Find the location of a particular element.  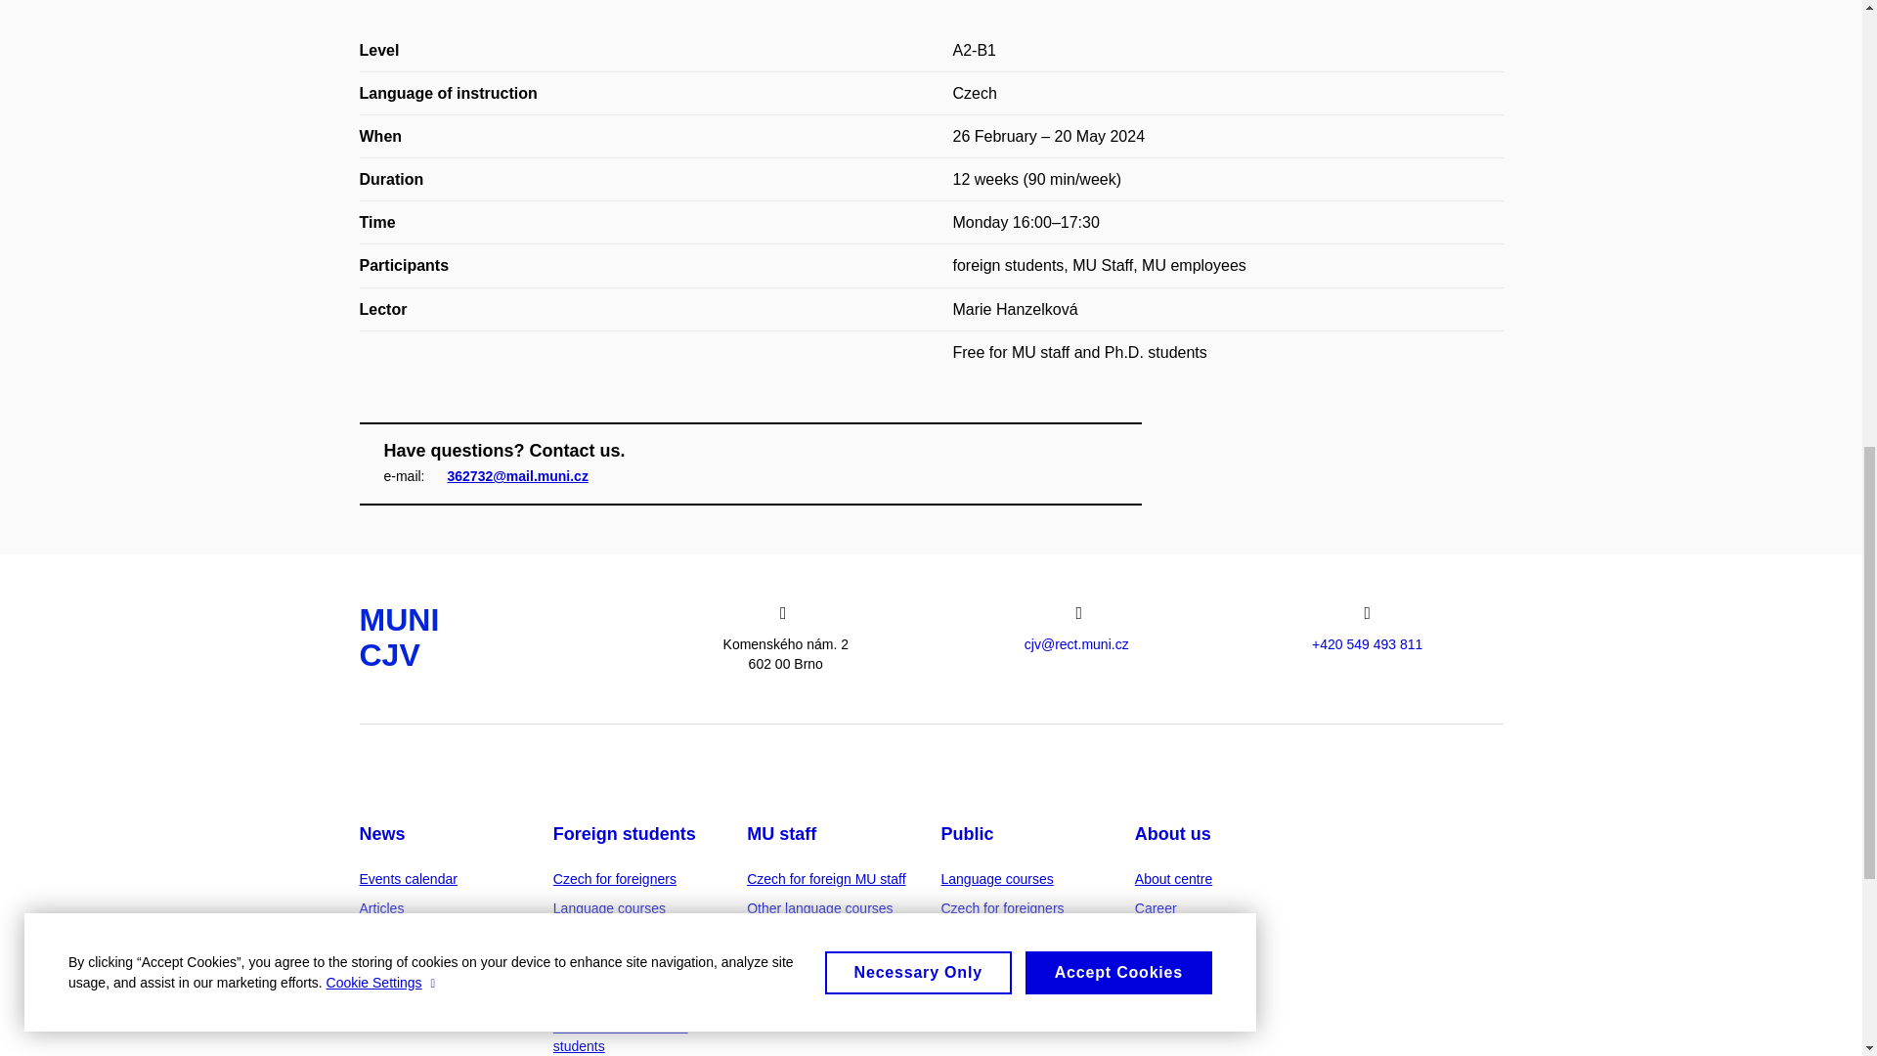

Writing Lab is located at coordinates (589, 997).